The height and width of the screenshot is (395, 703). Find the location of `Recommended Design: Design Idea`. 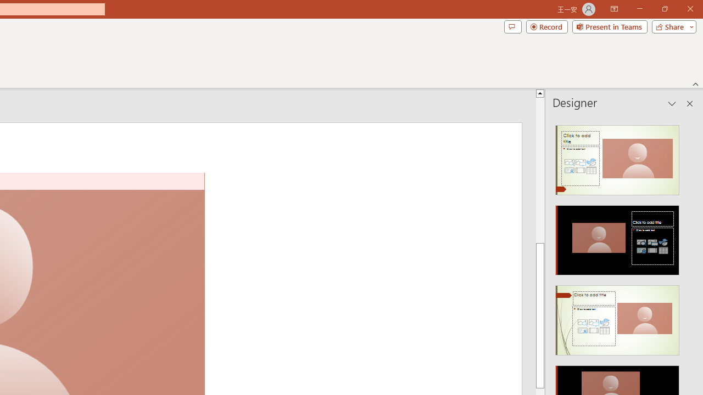

Recommended Design: Design Idea is located at coordinates (617, 157).